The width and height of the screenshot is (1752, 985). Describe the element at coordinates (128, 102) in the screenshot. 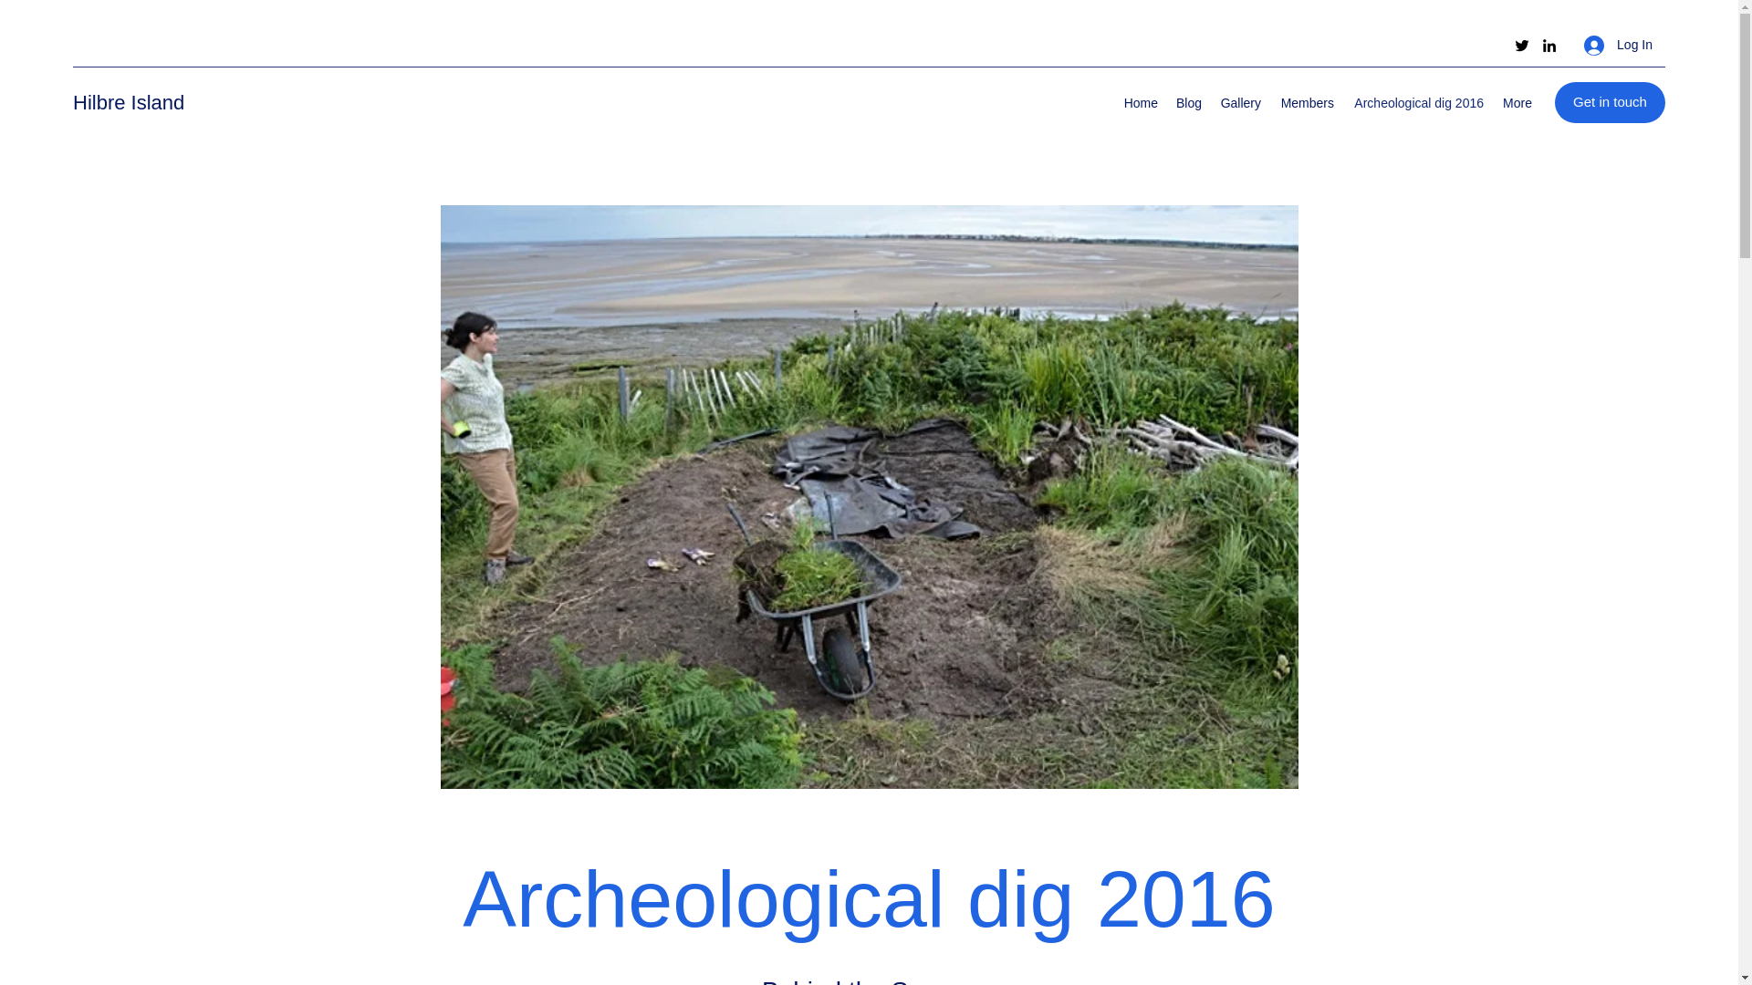

I see `Hilbre Island` at that location.